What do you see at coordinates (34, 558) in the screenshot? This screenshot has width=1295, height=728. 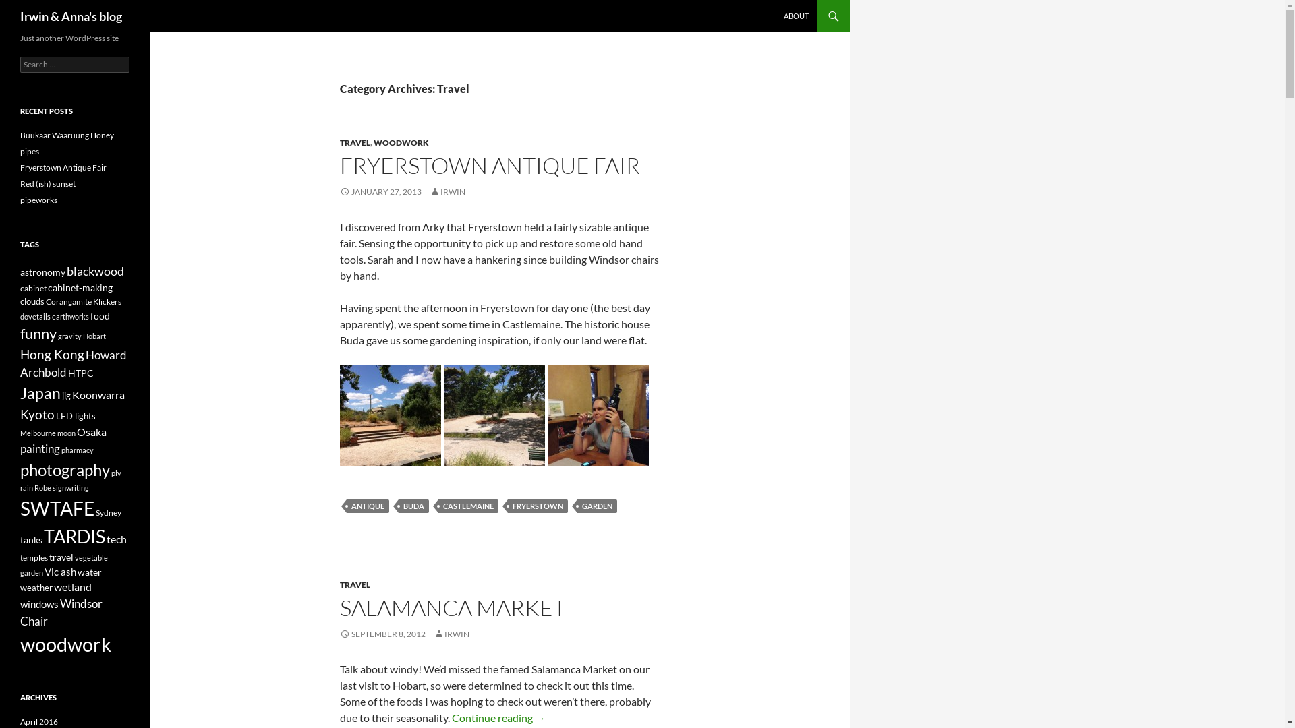 I see `temples` at bounding box center [34, 558].